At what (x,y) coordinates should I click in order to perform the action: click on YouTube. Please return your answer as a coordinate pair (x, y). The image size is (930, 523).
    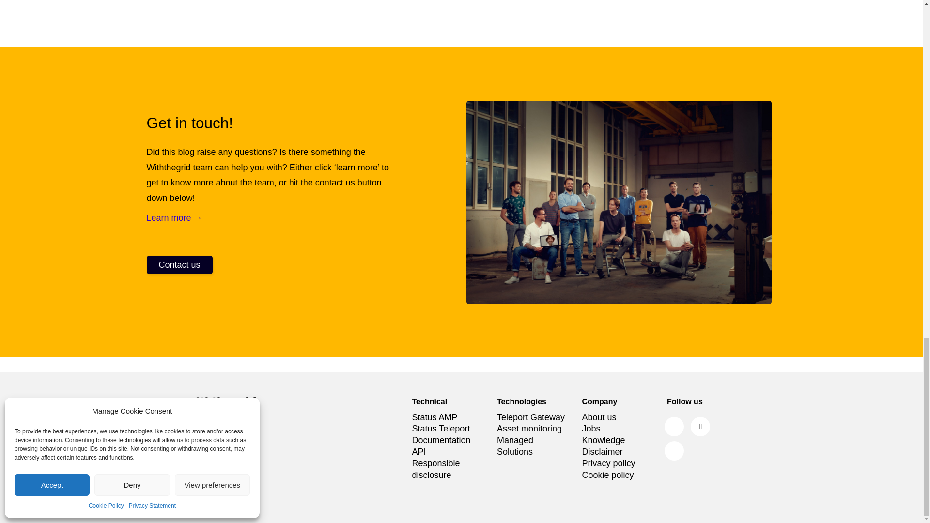
    Looking at the image, I should click on (674, 451).